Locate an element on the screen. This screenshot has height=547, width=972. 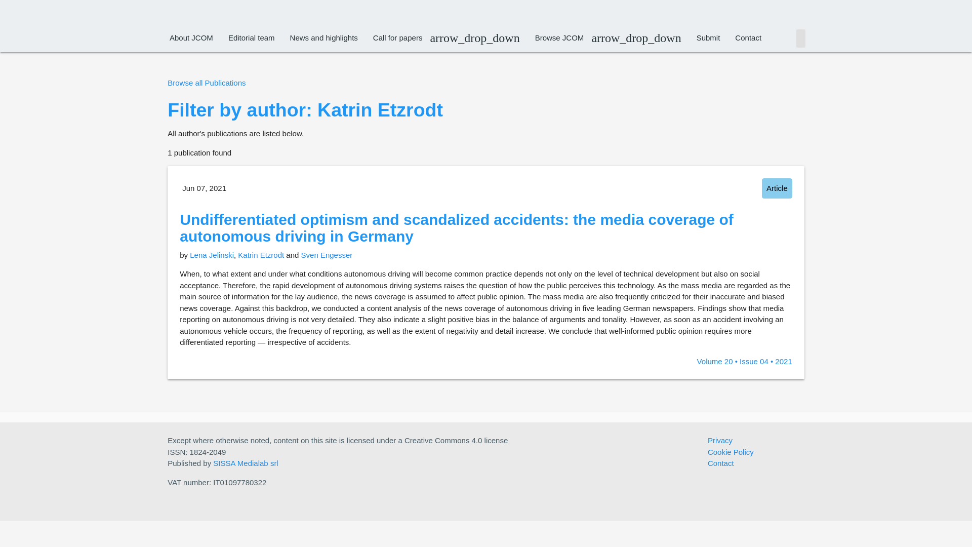
News and highlights is located at coordinates (324, 37).